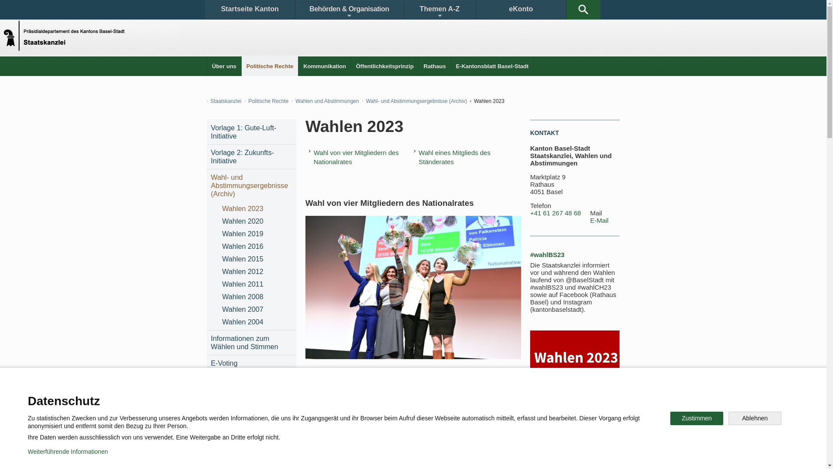 The height and width of the screenshot is (469, 833). Describe the element at coordinates (266, 101) in the screenshot. I see `Politische Rechte` at that location.